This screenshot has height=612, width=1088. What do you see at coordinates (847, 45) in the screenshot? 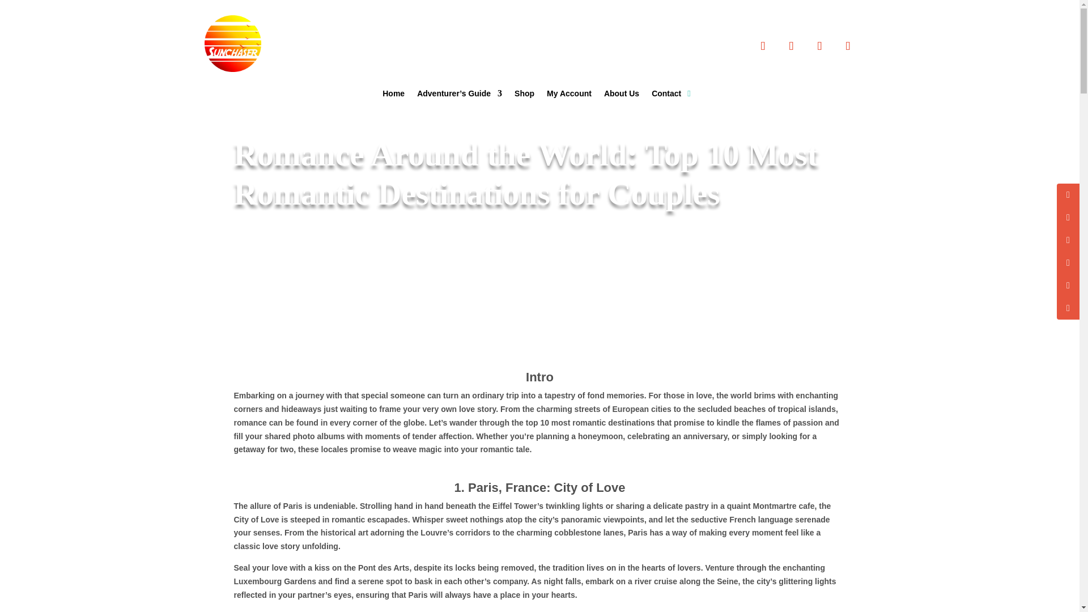
I see `Follow on Facebook` at bounding box center [847, 45].